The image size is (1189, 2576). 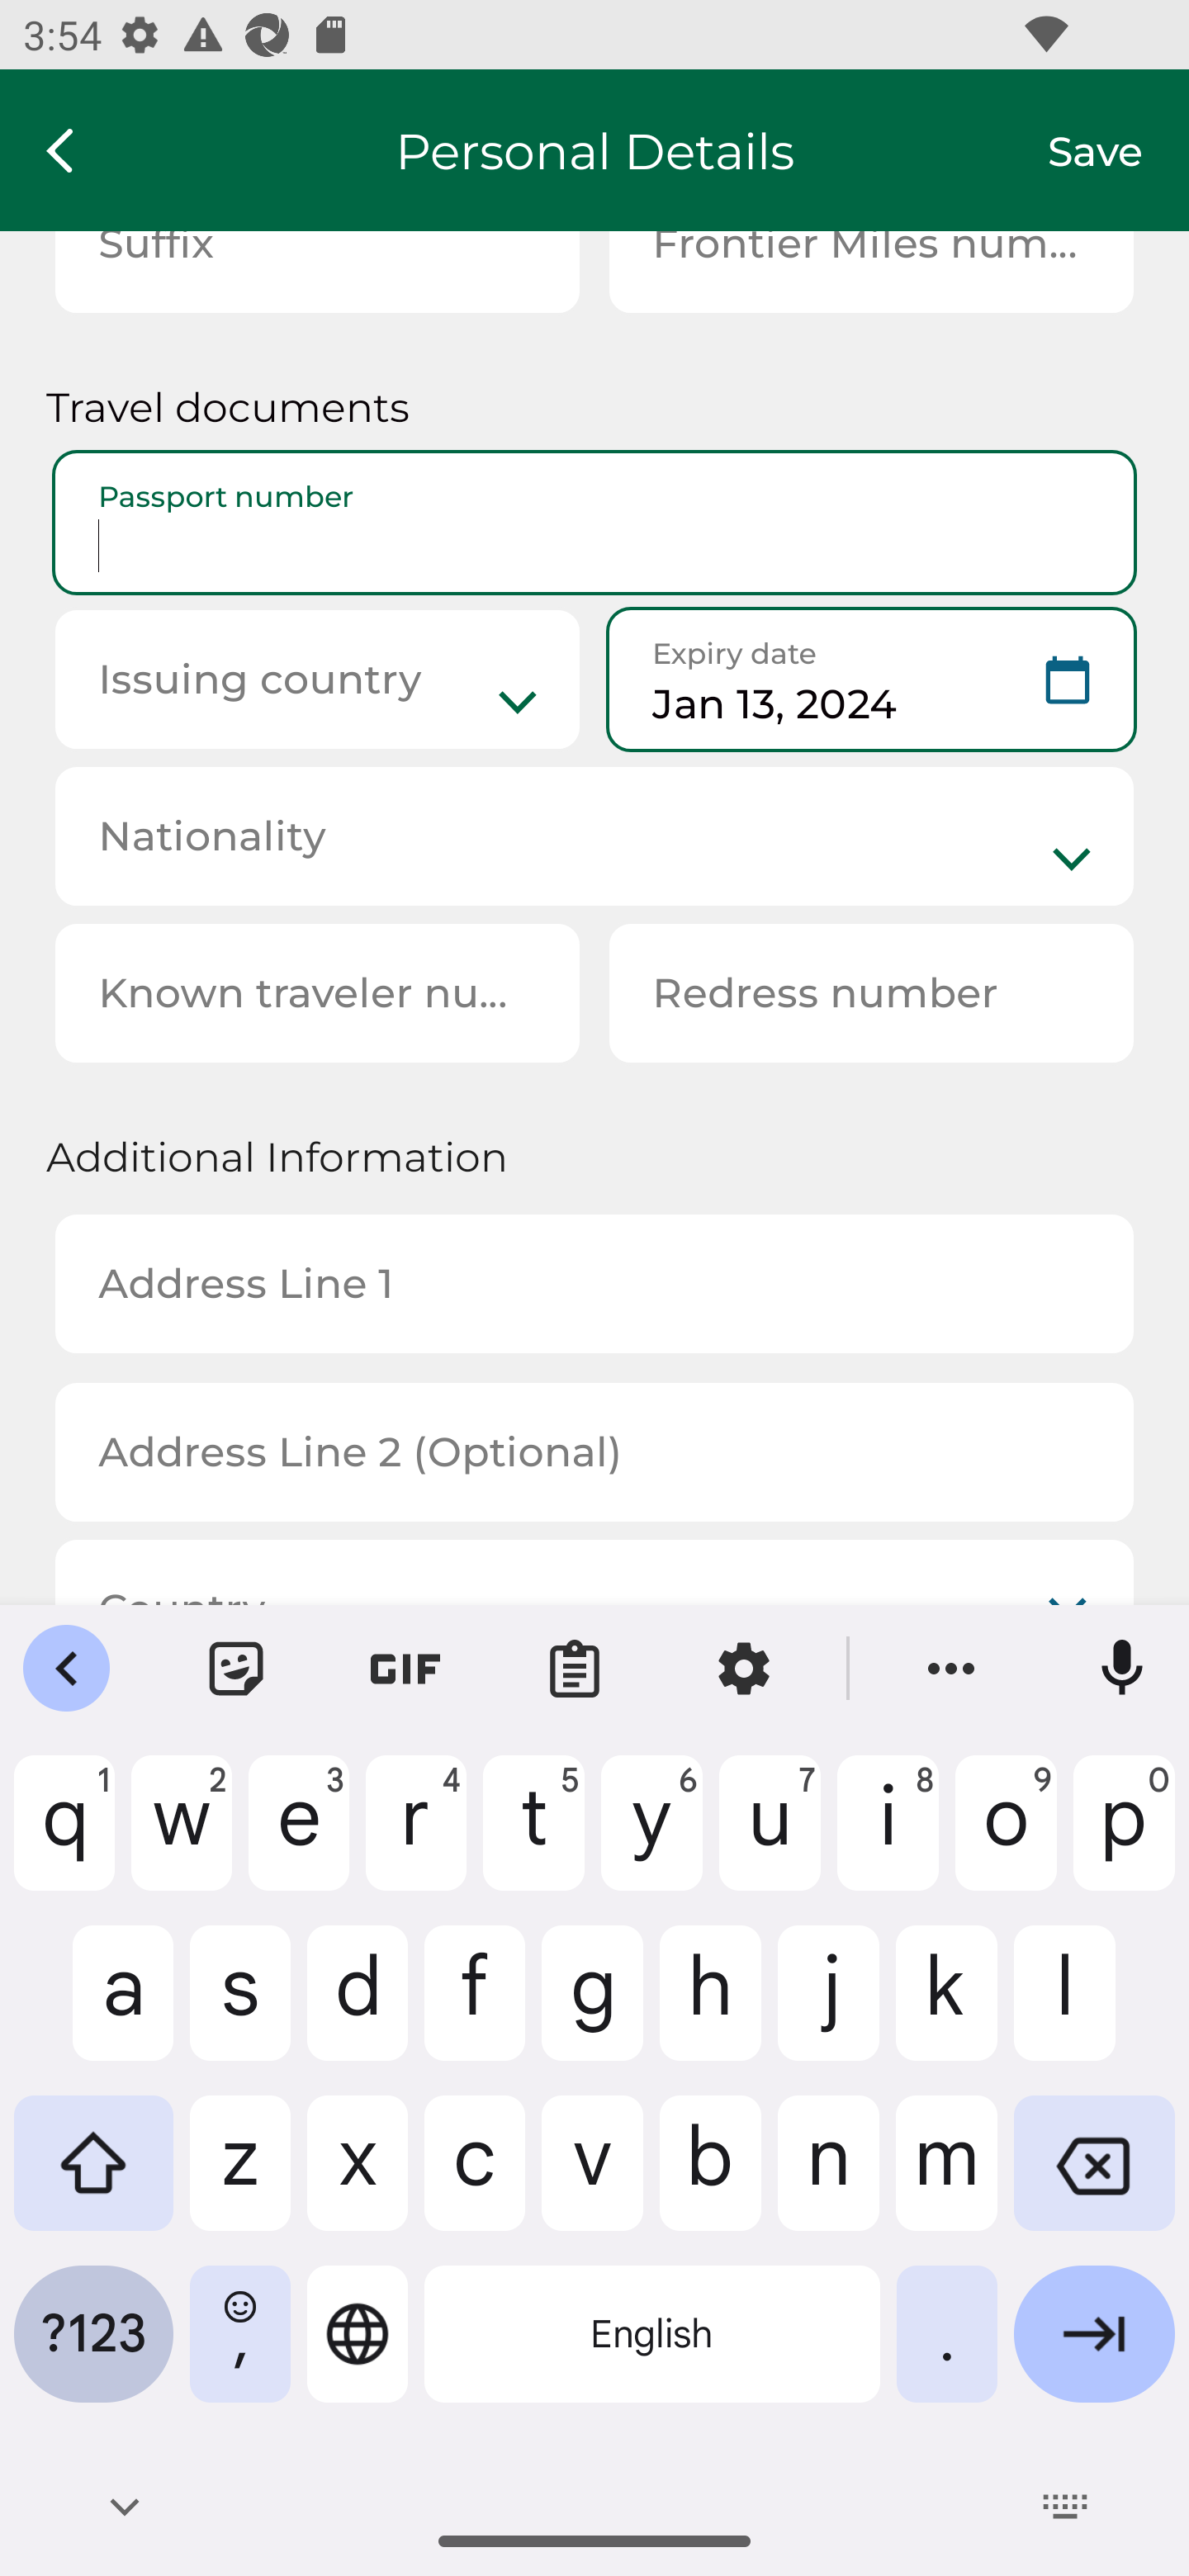 What do you see at coordinates (871, 992) in the screenshot?
I see `Redress number` at bounding box center [871, 992].